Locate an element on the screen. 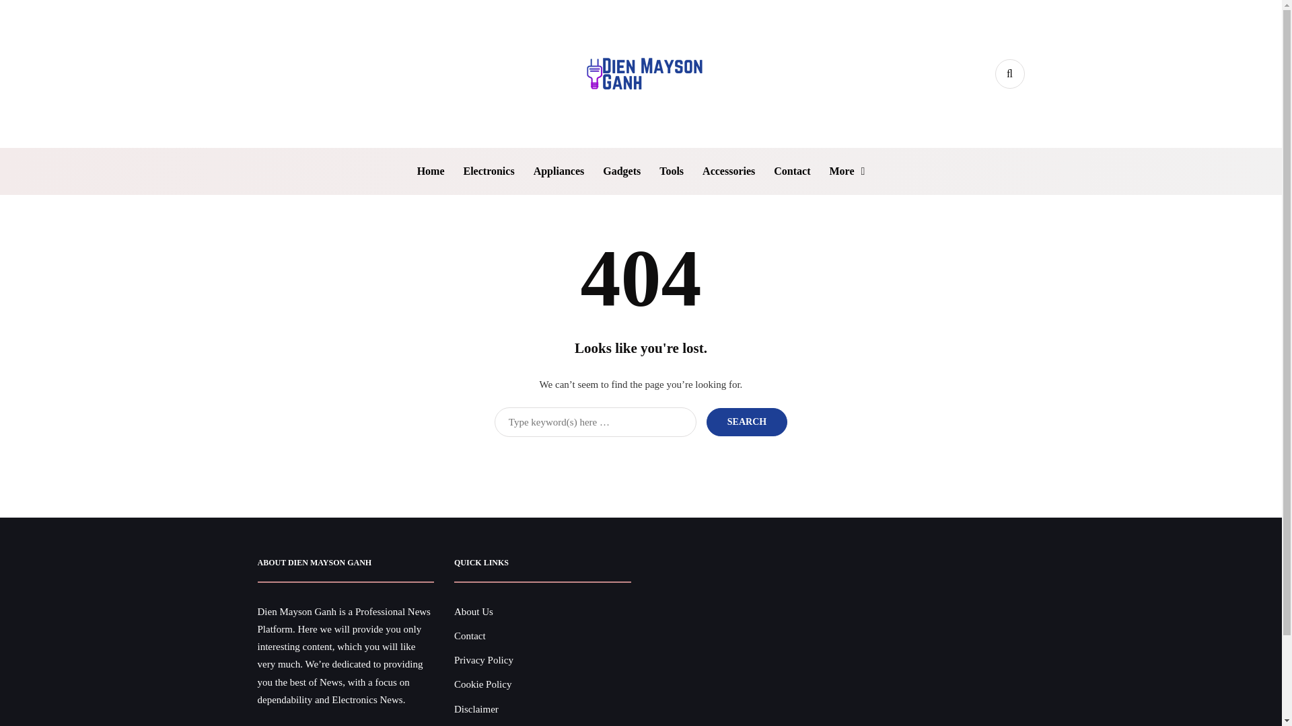 The height and width of the screenshot is (726, 1292). Search is located at coordinates (747, 421).